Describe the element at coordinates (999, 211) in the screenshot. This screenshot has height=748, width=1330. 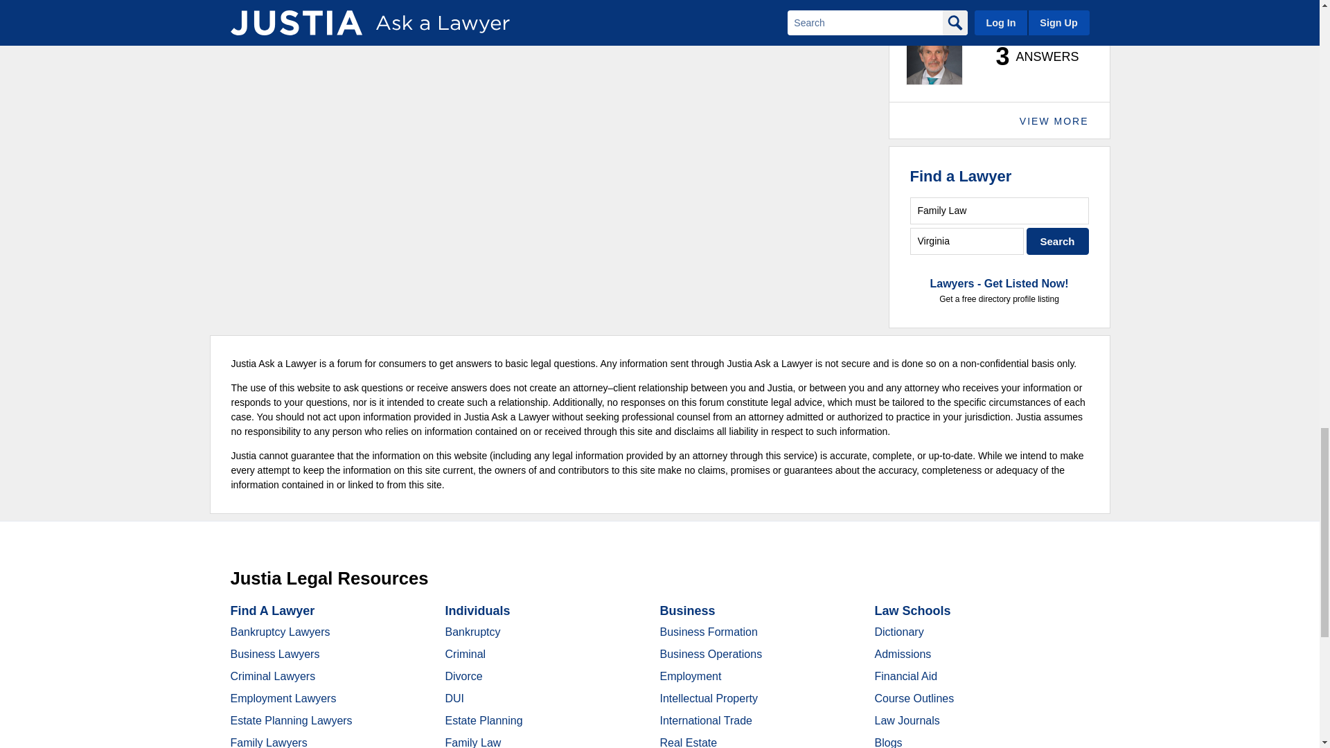
I see `Family Law` at that location.